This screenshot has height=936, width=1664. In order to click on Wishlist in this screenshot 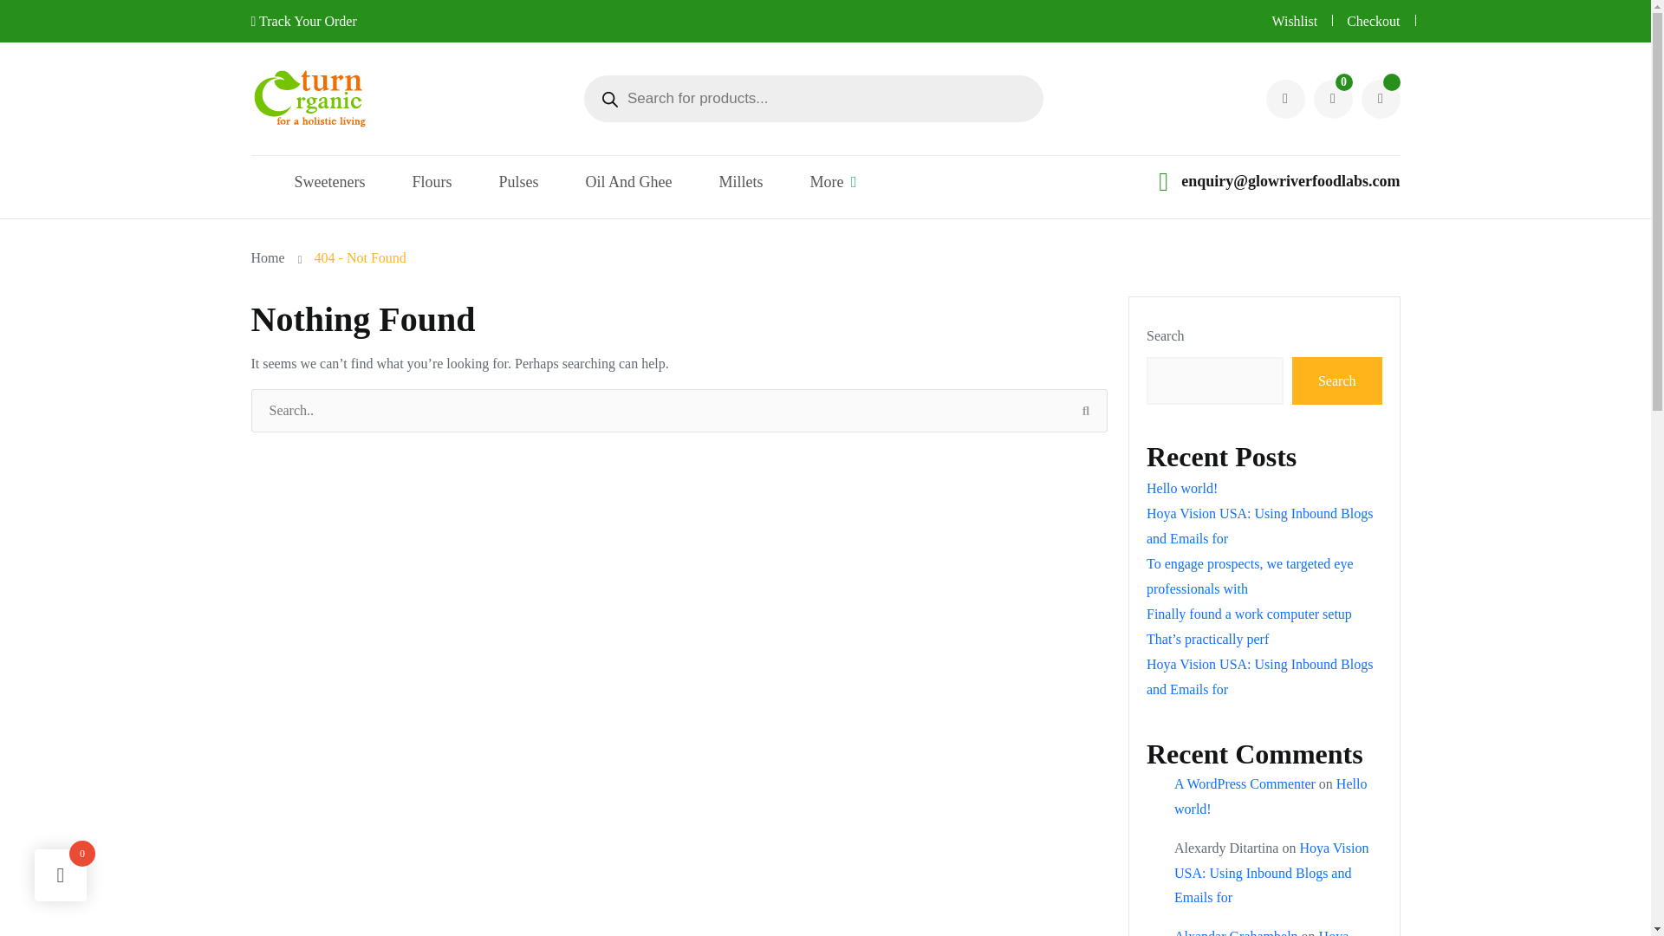, I will do `click(1294, 21)`.